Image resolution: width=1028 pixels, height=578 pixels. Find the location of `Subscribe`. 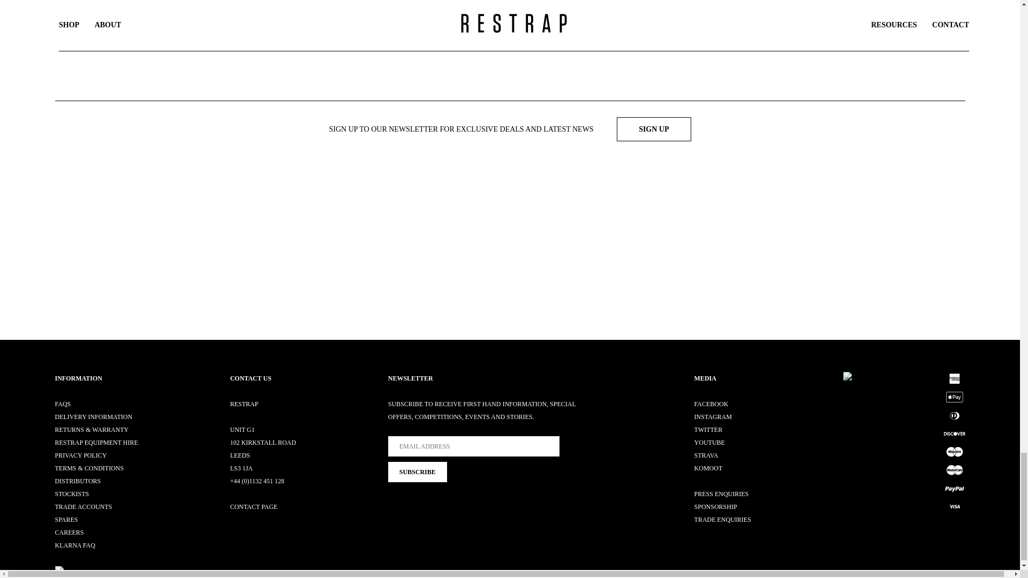

Subscribe is located at coordinates (418, 471).